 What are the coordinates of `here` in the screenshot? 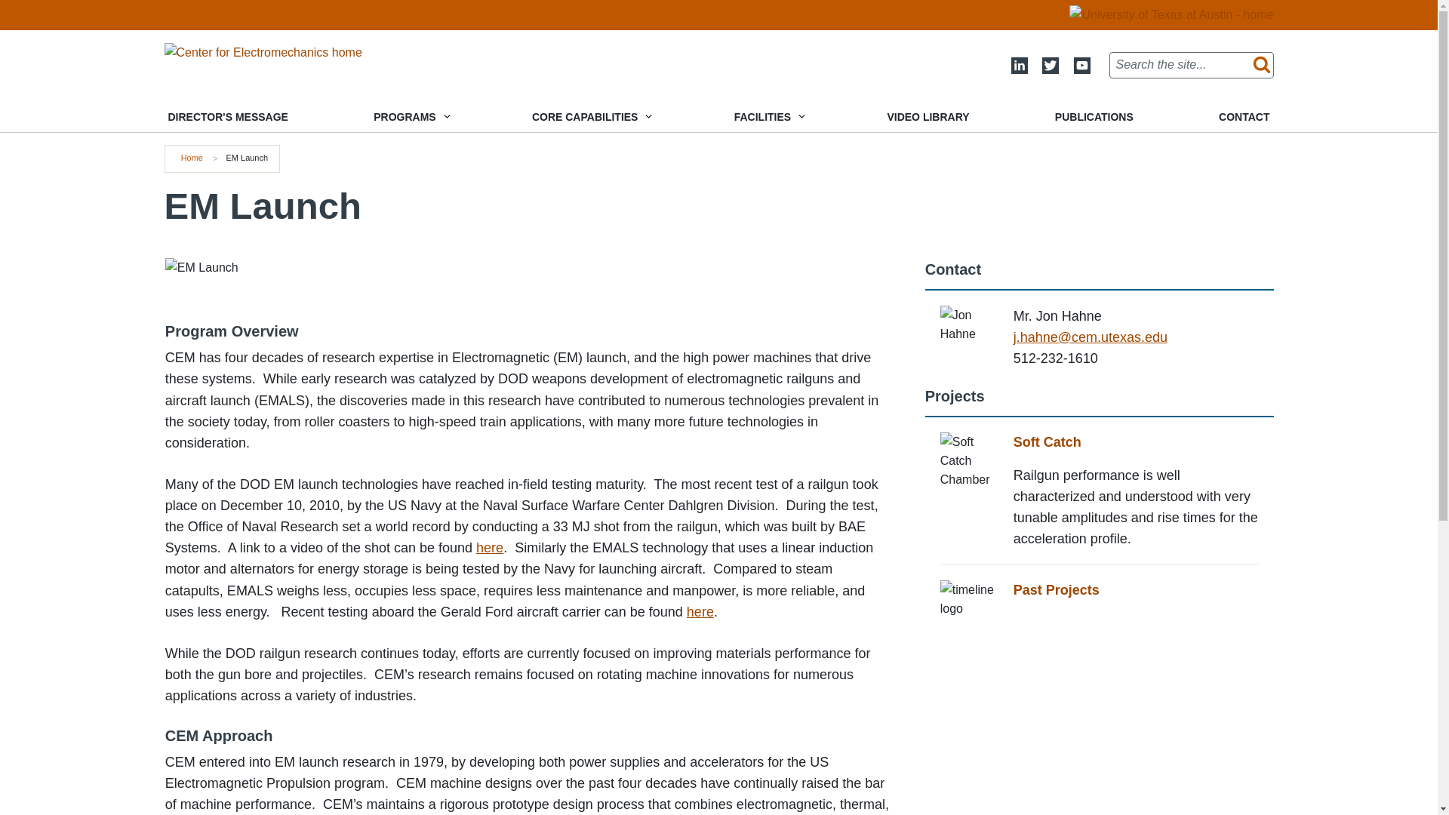 It's located at (700, 611).